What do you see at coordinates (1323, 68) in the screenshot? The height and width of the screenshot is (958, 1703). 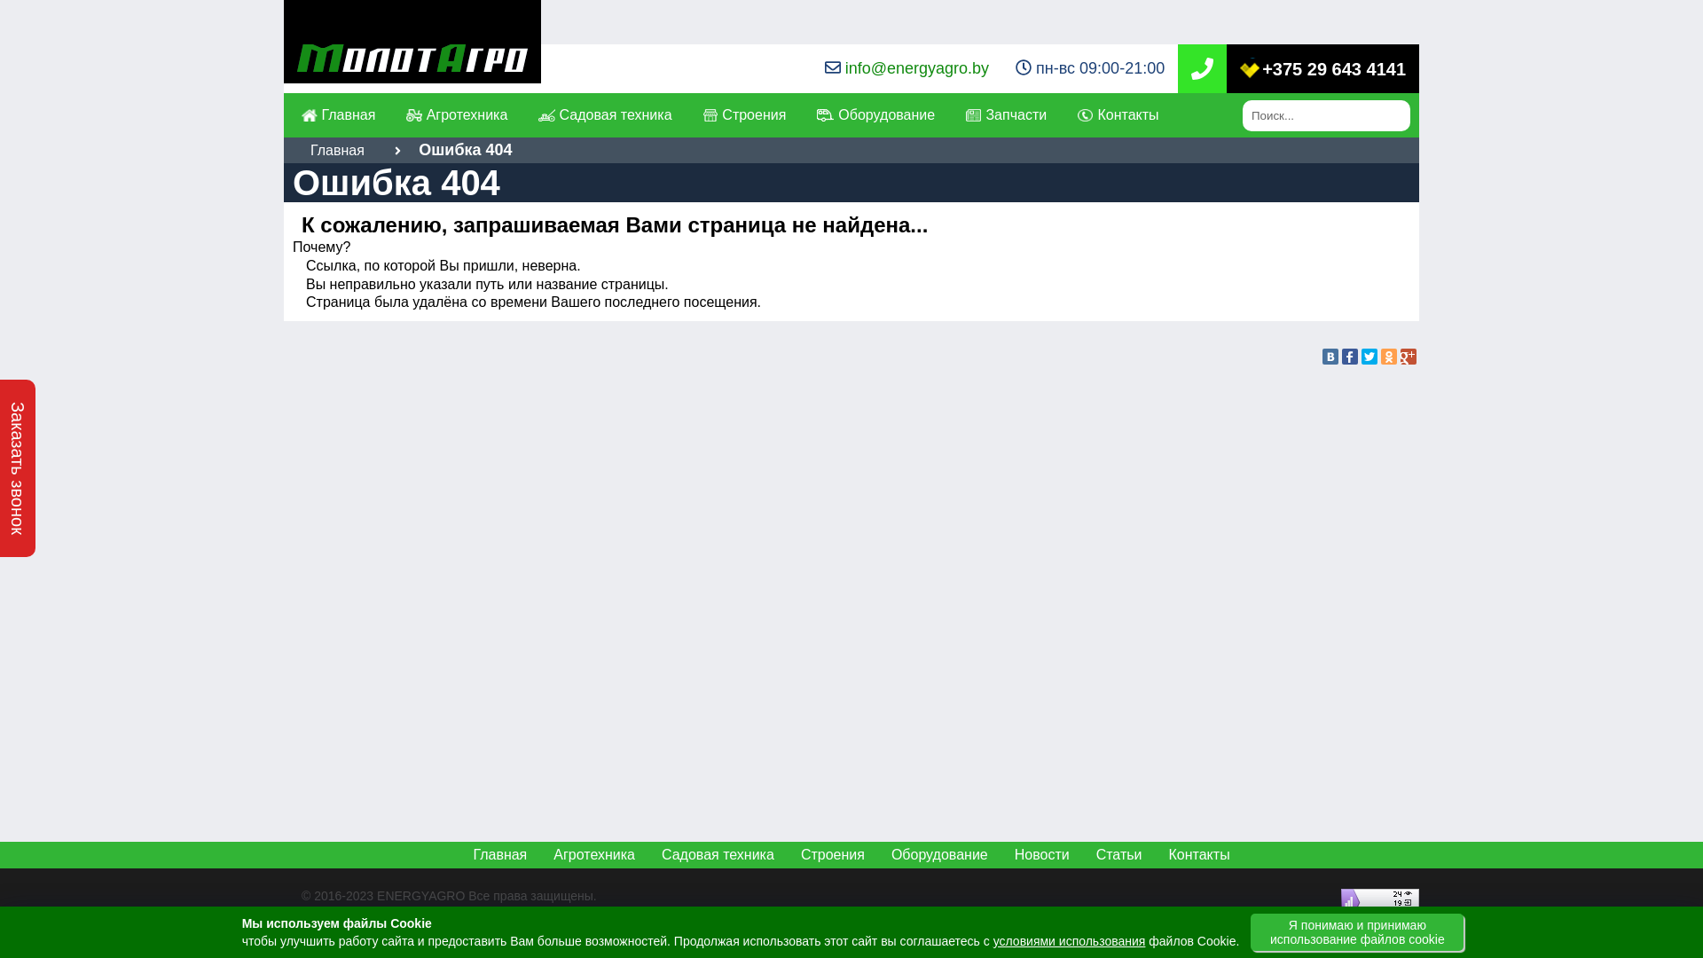 I see `+375 29 643 4141` at bounding box center [1323, 68].